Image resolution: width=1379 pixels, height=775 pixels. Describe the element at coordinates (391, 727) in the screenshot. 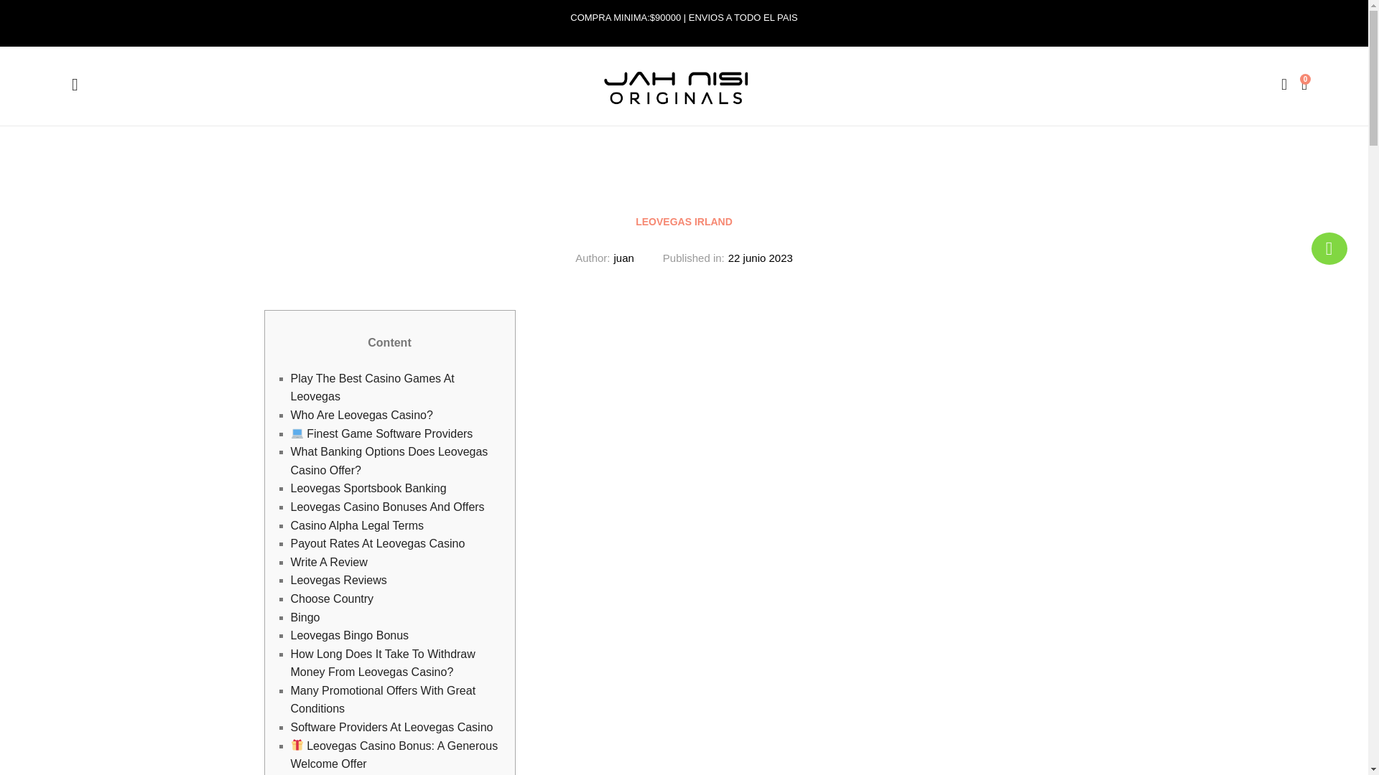

I see `Software Providers At Leovegas Casino` at that location.